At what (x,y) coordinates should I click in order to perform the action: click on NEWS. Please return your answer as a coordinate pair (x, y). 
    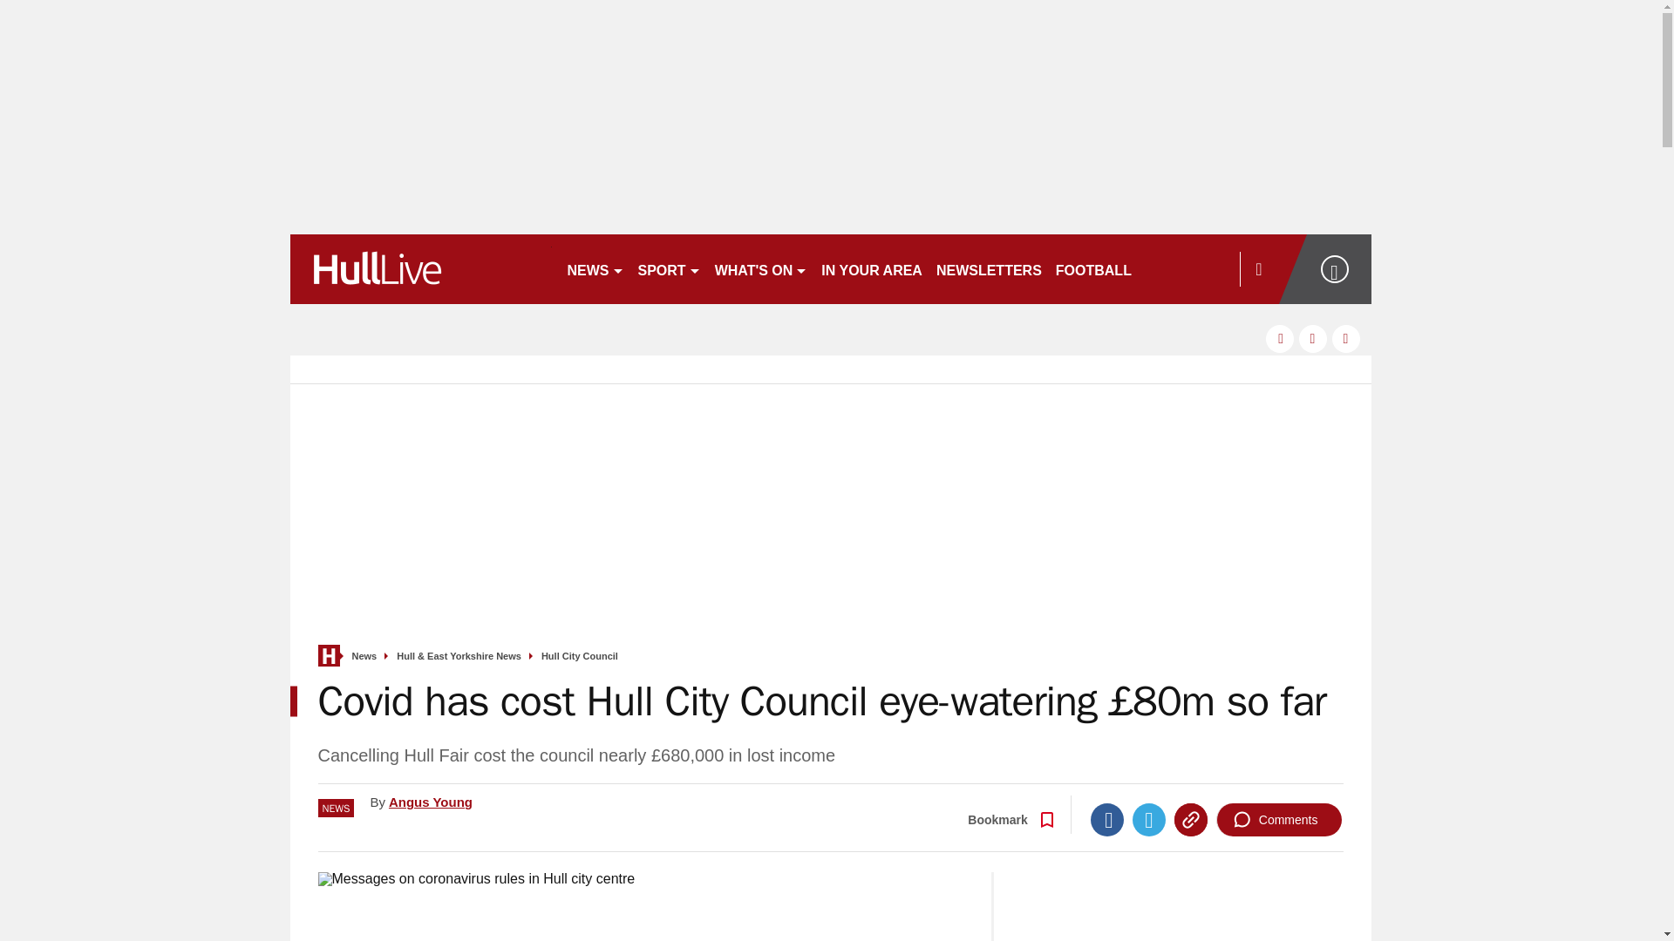
    Looking at the image, I should click on (595, 268).